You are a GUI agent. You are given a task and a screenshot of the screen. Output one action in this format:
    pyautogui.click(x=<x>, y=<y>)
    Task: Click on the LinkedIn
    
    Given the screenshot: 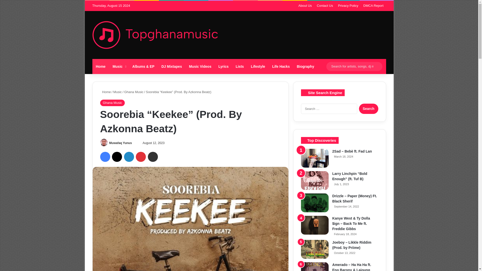 What is the action you would take?
    pyautogui.click(x=129, y=157)
    